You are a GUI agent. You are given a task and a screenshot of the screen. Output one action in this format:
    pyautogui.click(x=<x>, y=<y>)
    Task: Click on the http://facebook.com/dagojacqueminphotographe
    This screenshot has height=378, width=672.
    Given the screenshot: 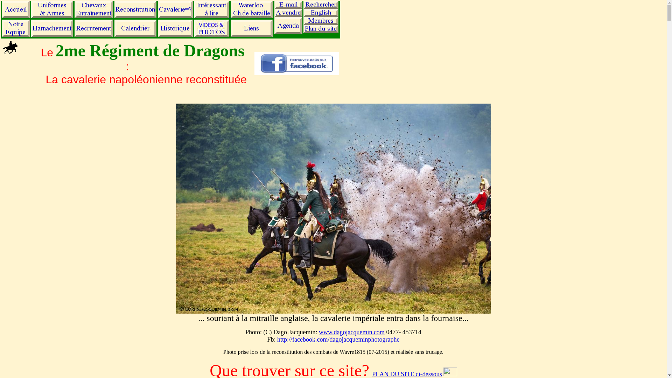 What is the action you would take?
    pyautogui.click(x=338, y=339)
    